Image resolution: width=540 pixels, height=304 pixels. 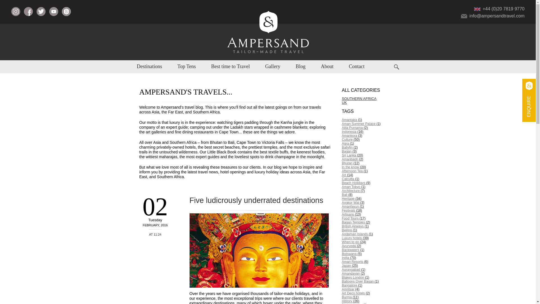 What do you see at coordinates (369, 132) in the screenshot?
I see `Indonesia` at bounding box center [369, 132].